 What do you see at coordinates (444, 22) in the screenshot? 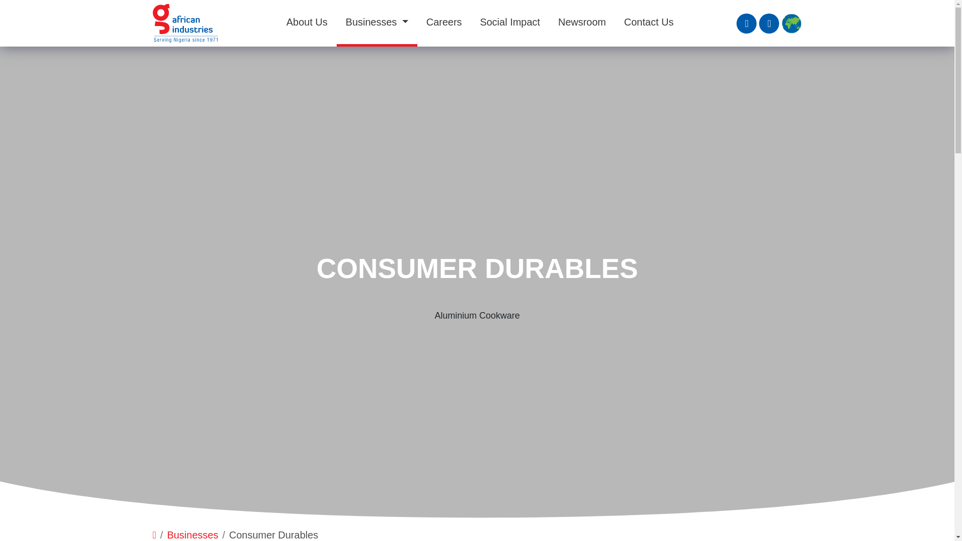
I see `Careers` at bounding box center [444, 22].